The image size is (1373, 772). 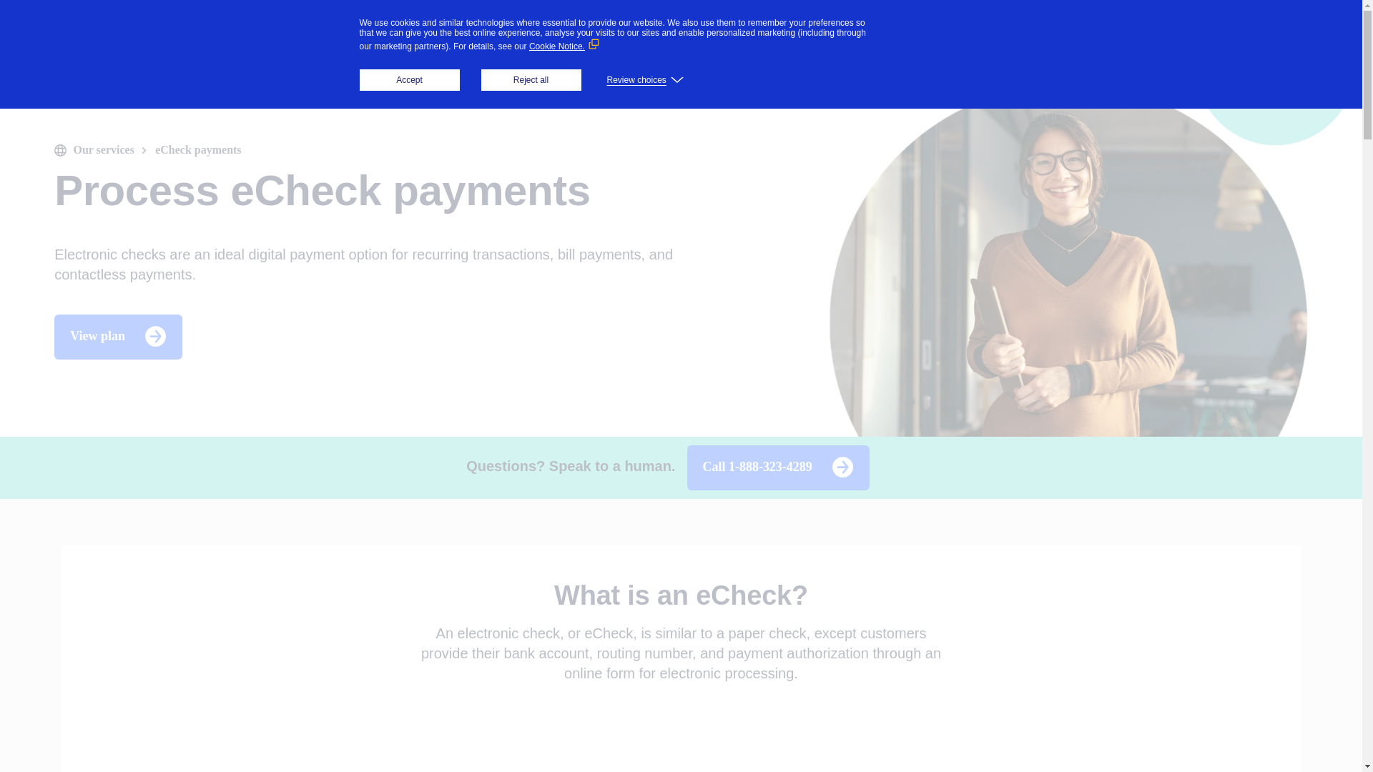 I want to click on Sign up now, so click(x=1295, y=30).